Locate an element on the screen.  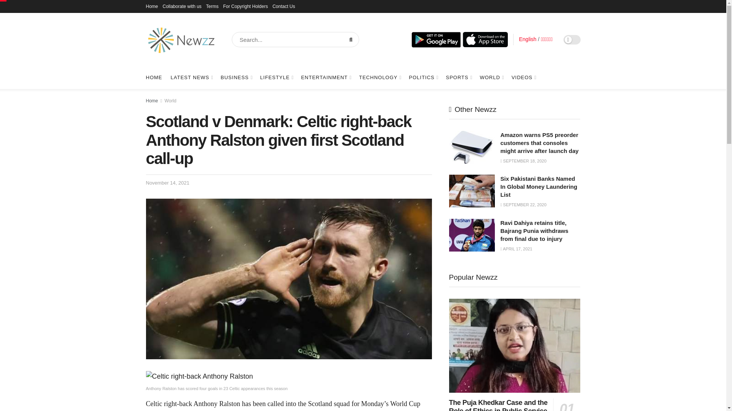
Home is located at coordinates (152, 6).